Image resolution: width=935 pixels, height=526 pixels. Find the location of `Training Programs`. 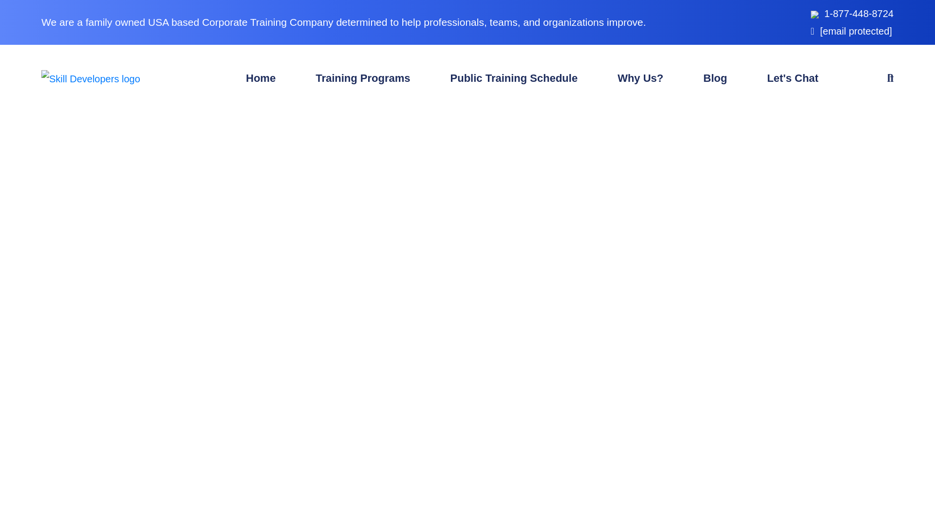

Training Programs is located at coordinates (362, 78).